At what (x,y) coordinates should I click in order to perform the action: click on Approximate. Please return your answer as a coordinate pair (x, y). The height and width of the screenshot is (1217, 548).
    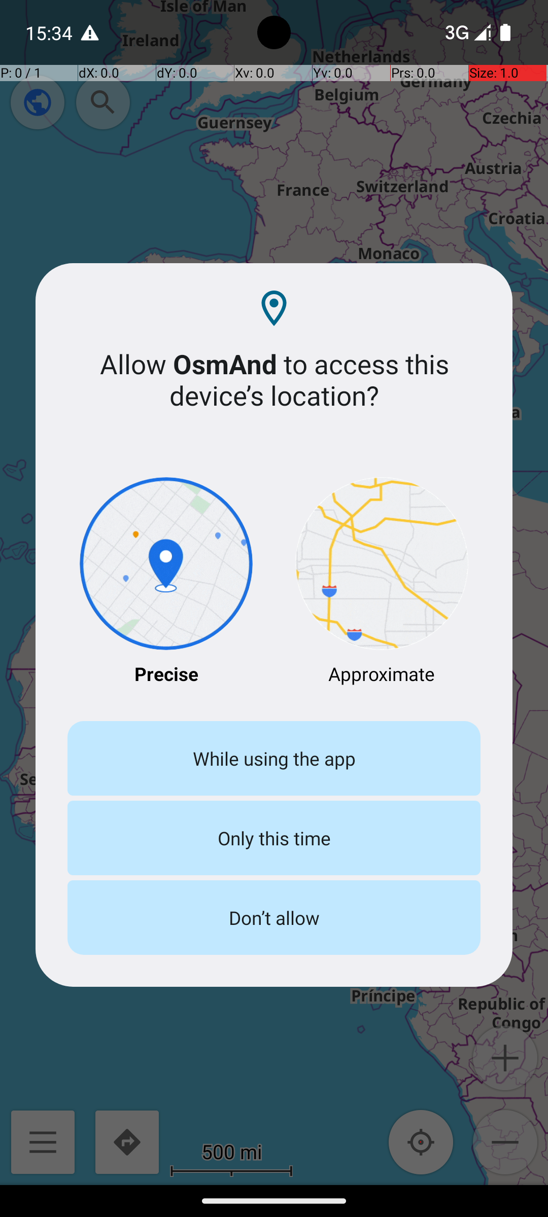
    Looking at the image, I should click on (382, 582).